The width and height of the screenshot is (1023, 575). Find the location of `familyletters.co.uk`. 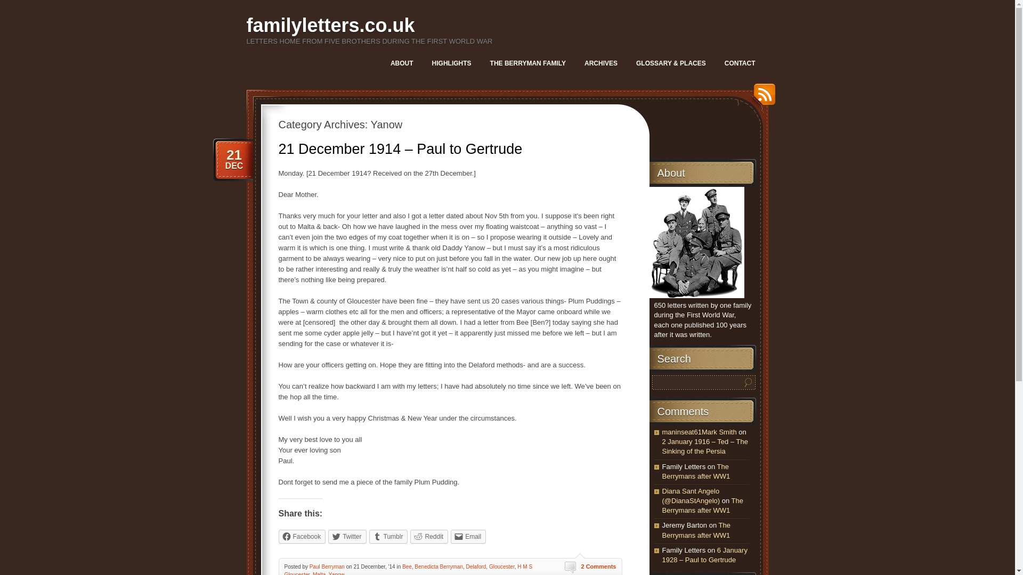

familyletters.co.uk is located at coordinates (330, 26).